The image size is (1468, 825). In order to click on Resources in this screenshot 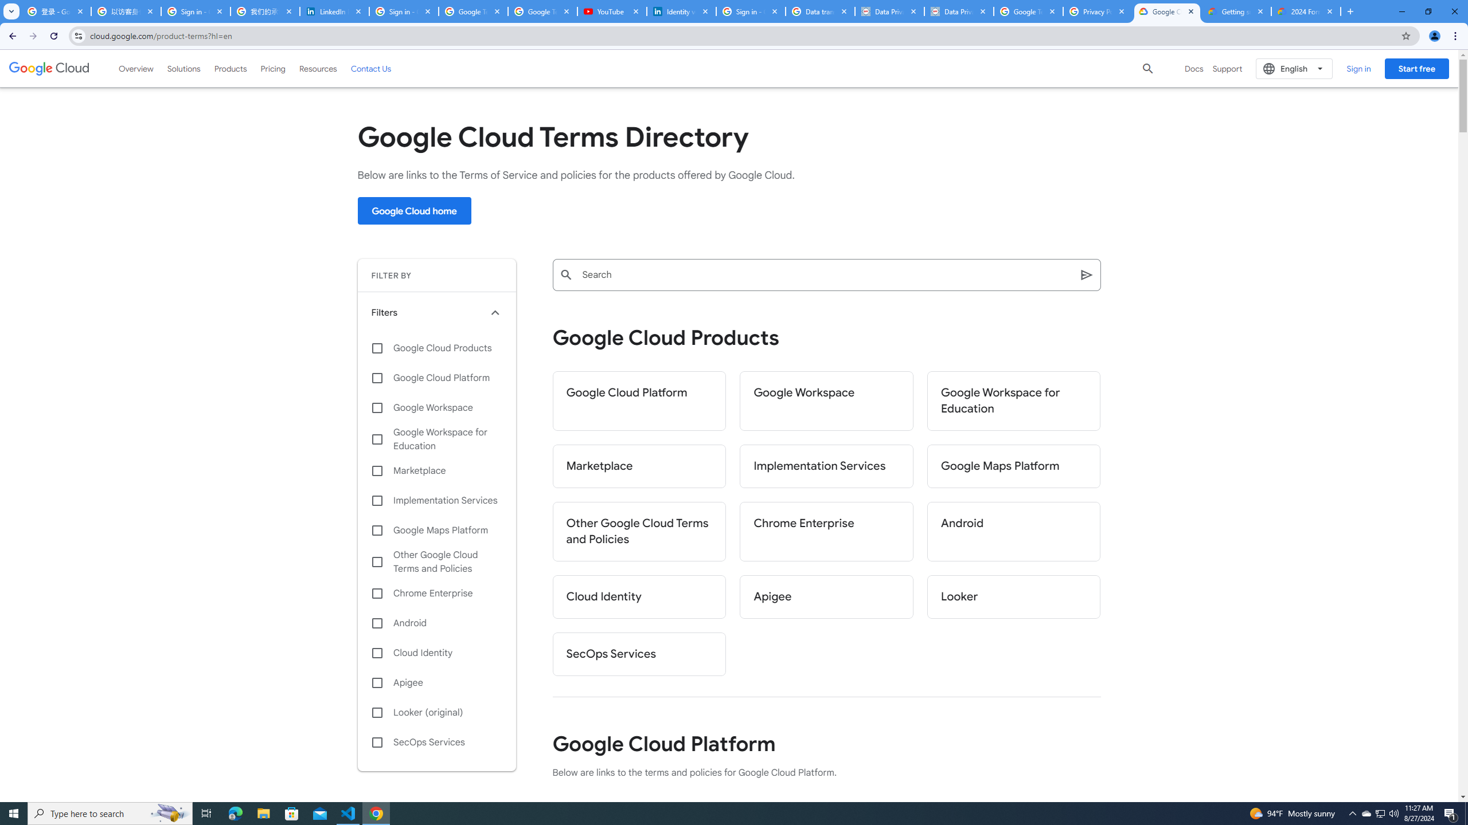, I will do `click(318, 68)`.